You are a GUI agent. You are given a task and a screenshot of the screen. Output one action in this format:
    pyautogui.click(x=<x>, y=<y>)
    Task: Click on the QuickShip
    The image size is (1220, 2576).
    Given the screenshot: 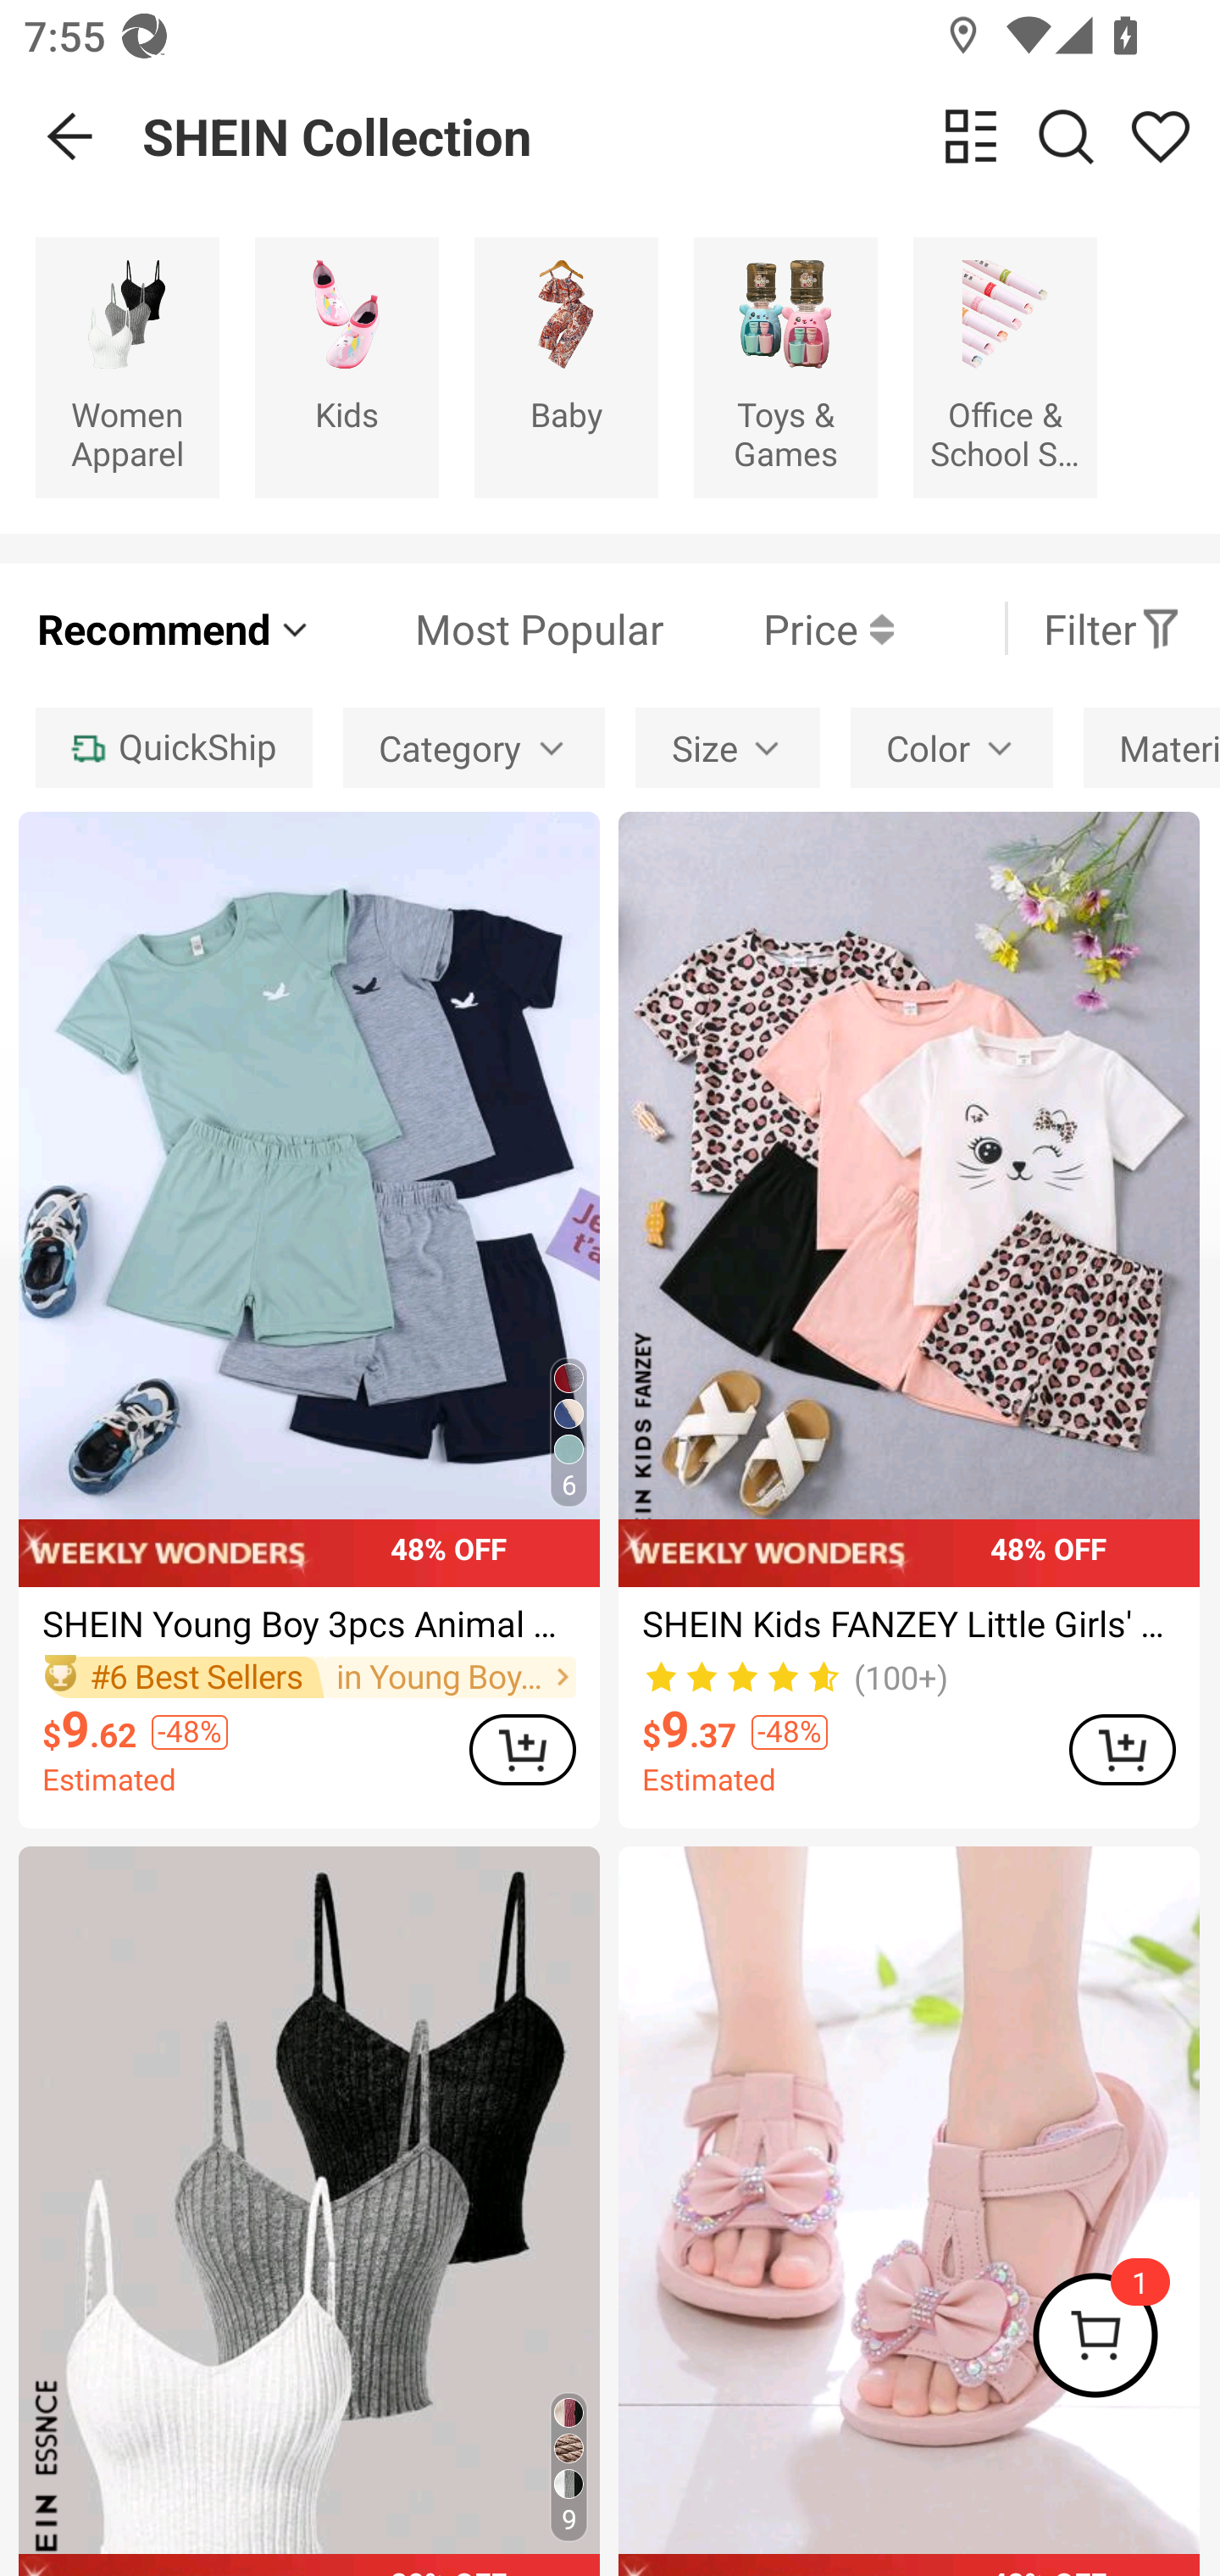 What is the action you would take?
    pyautogui.click(x=173, y=748)
    